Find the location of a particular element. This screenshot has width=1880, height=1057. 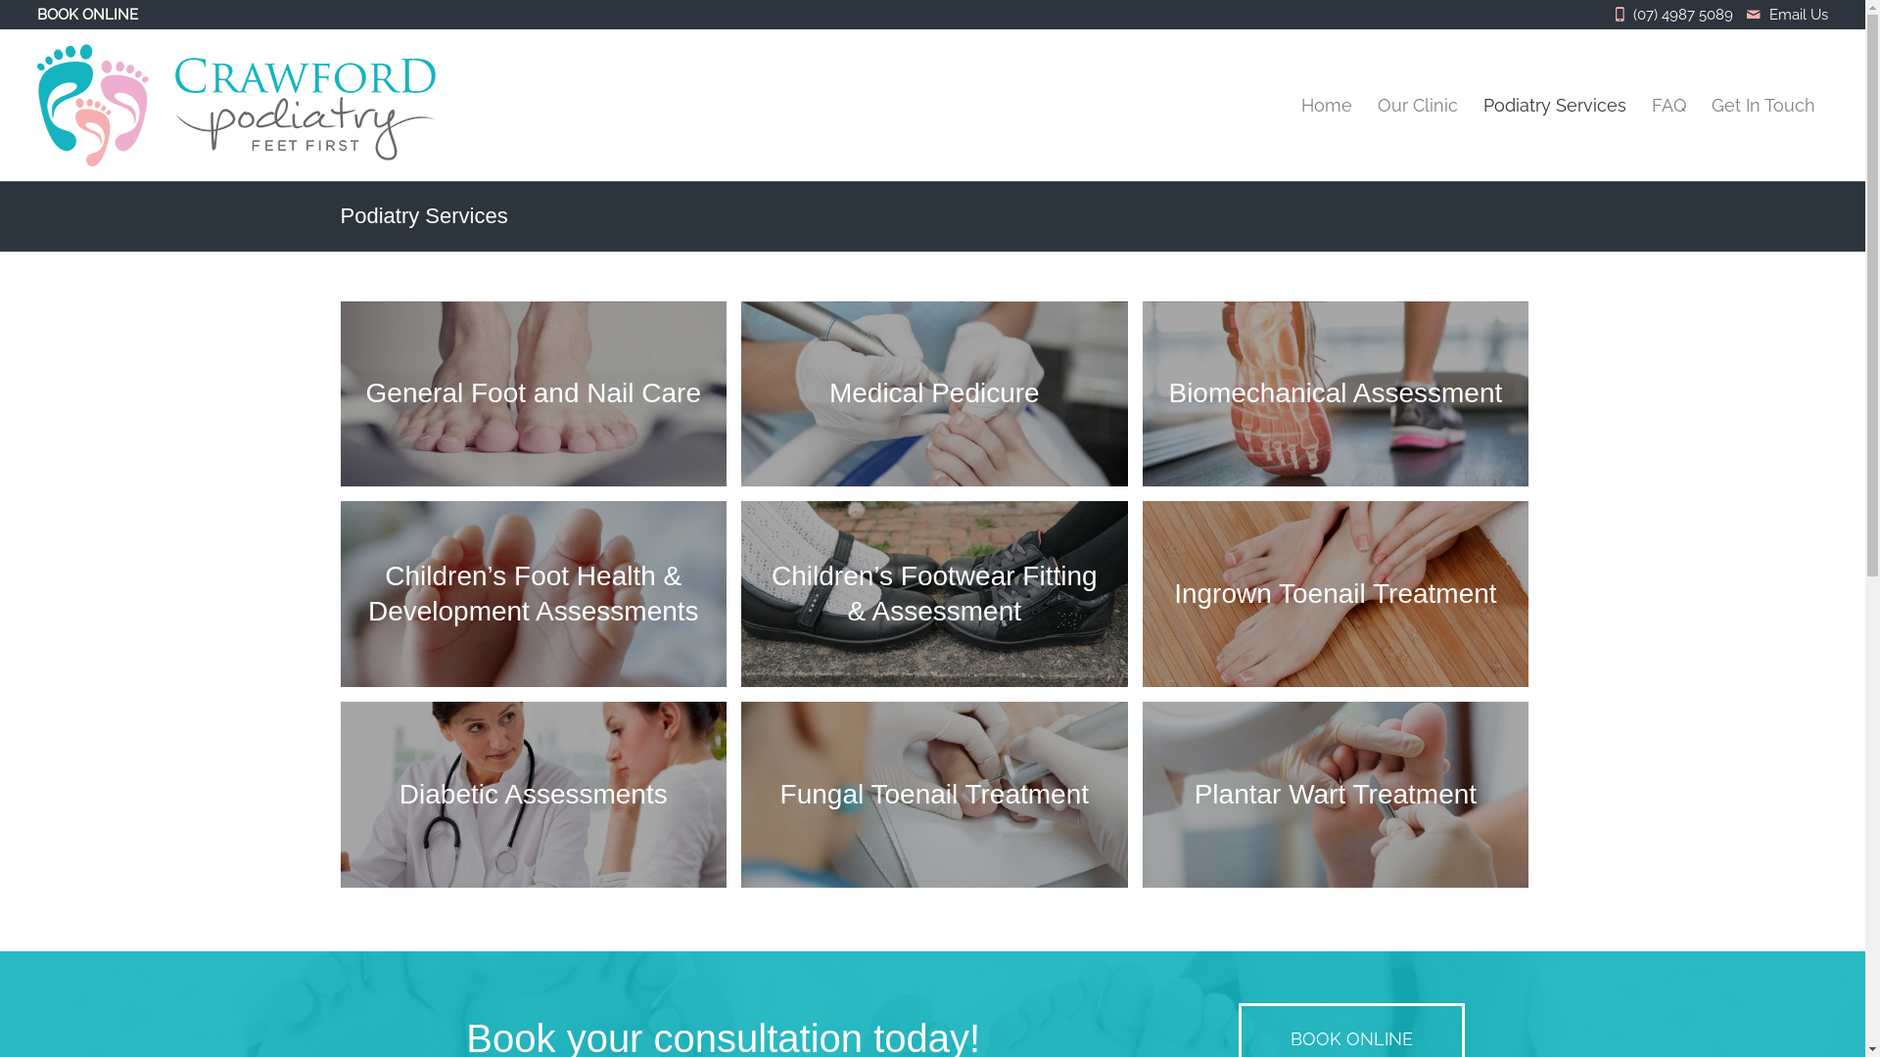

ph10 is located at coordinates (934, 394).